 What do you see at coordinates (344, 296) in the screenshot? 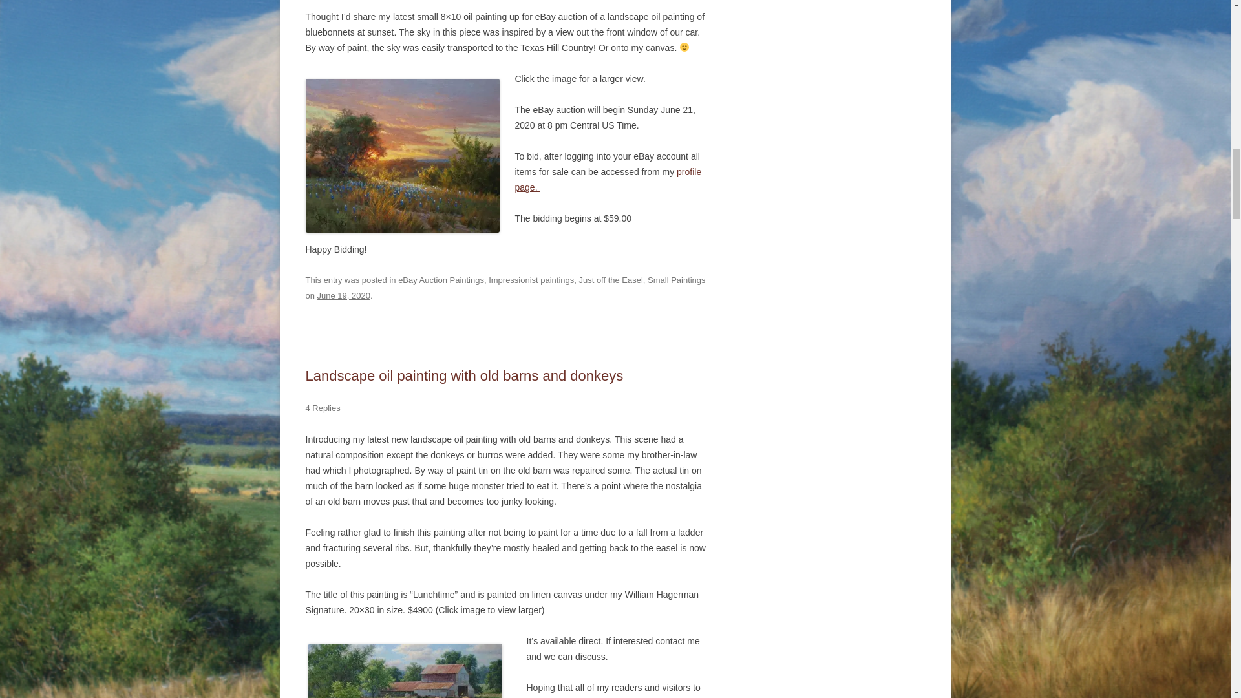
I see `June 19, 2020` at bounding box center [344, 296].